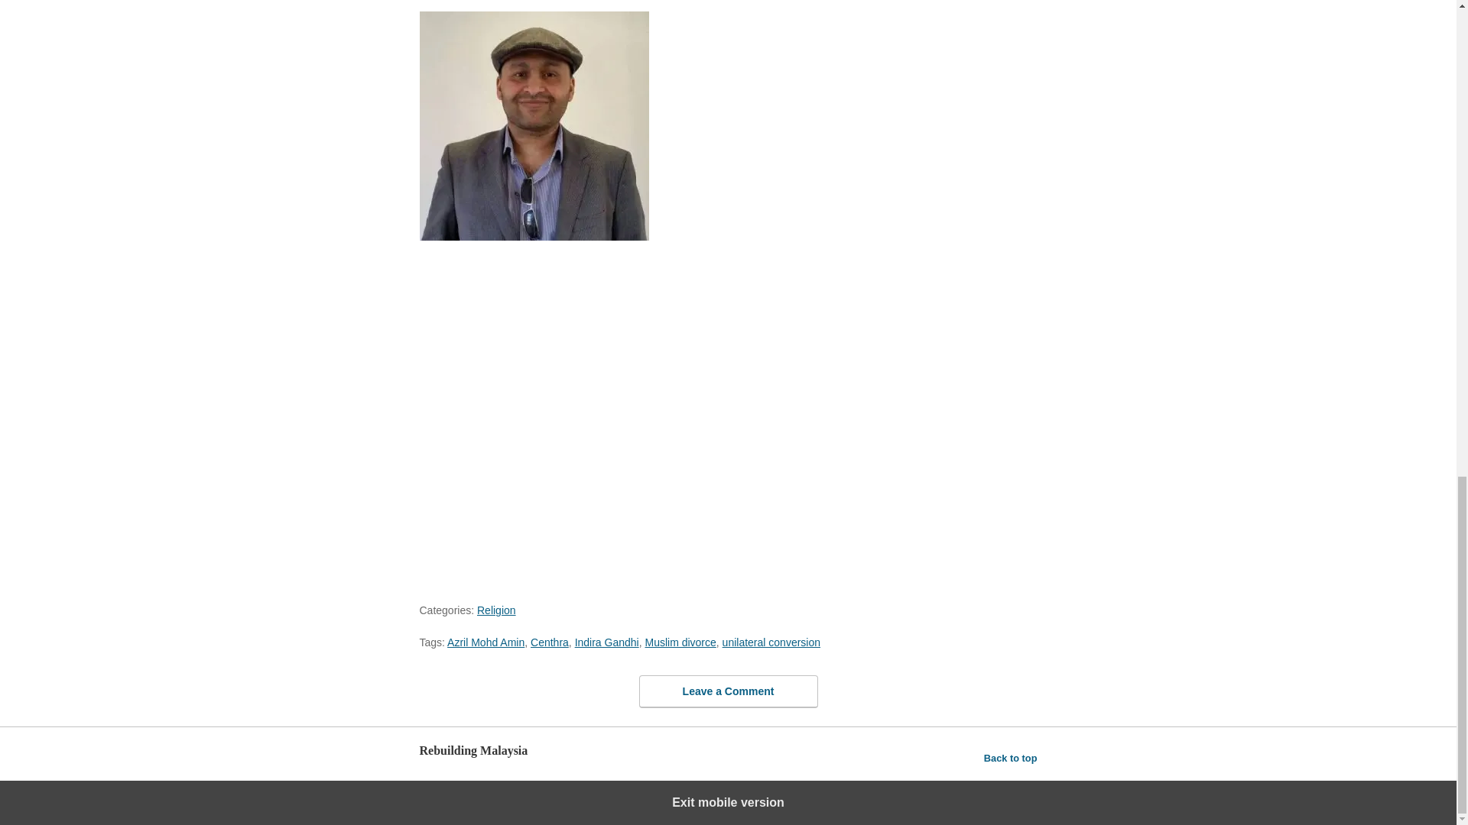  Describe the element at coordinates (549, 642) in the screenshot. I see `Centhra` at that location.